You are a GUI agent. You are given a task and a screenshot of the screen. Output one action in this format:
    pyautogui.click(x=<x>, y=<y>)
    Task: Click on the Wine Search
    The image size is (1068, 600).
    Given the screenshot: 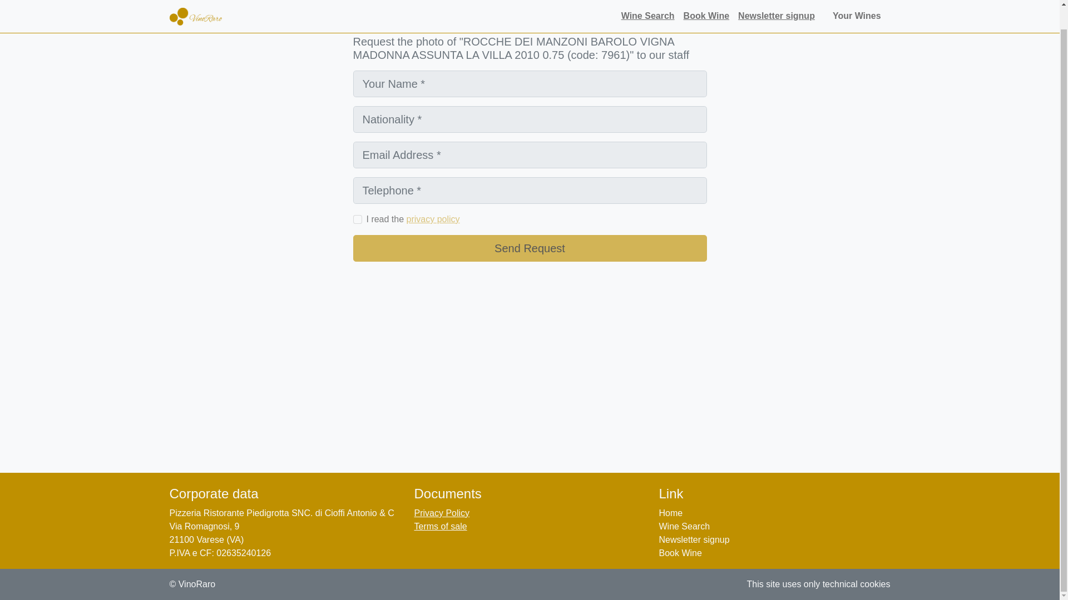 What is the action you would take?
    pyautogui.click(x=684, y=526)
    